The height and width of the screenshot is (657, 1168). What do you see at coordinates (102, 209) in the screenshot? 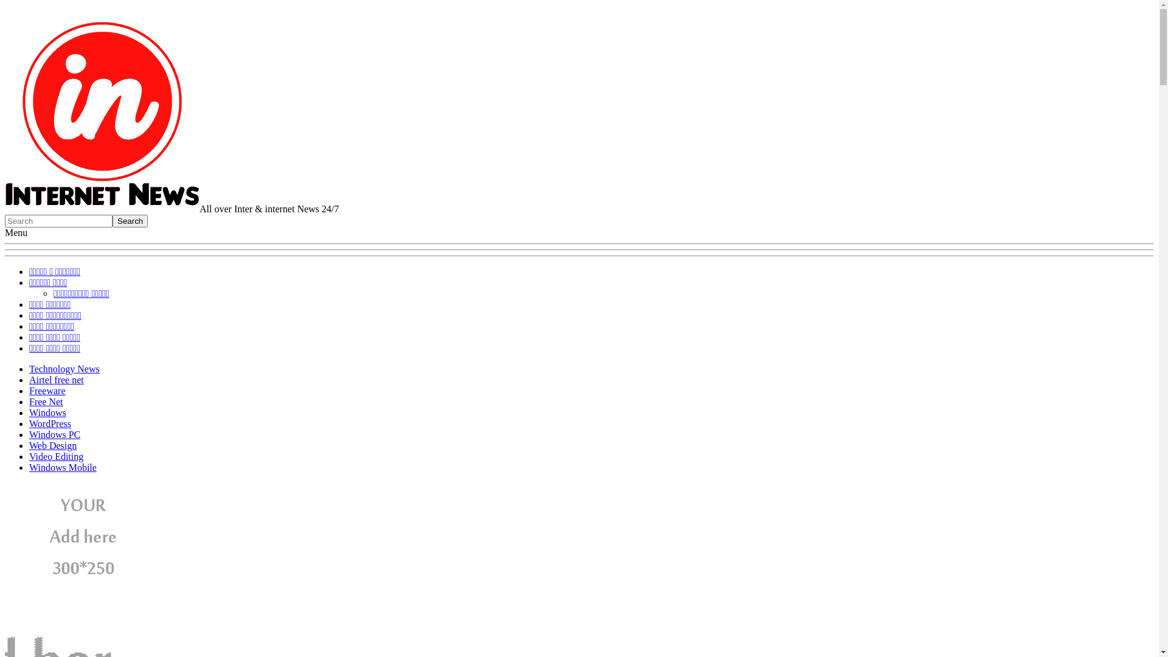
I see `Internet News | in.com.BD` at bounding box center [102, 209].